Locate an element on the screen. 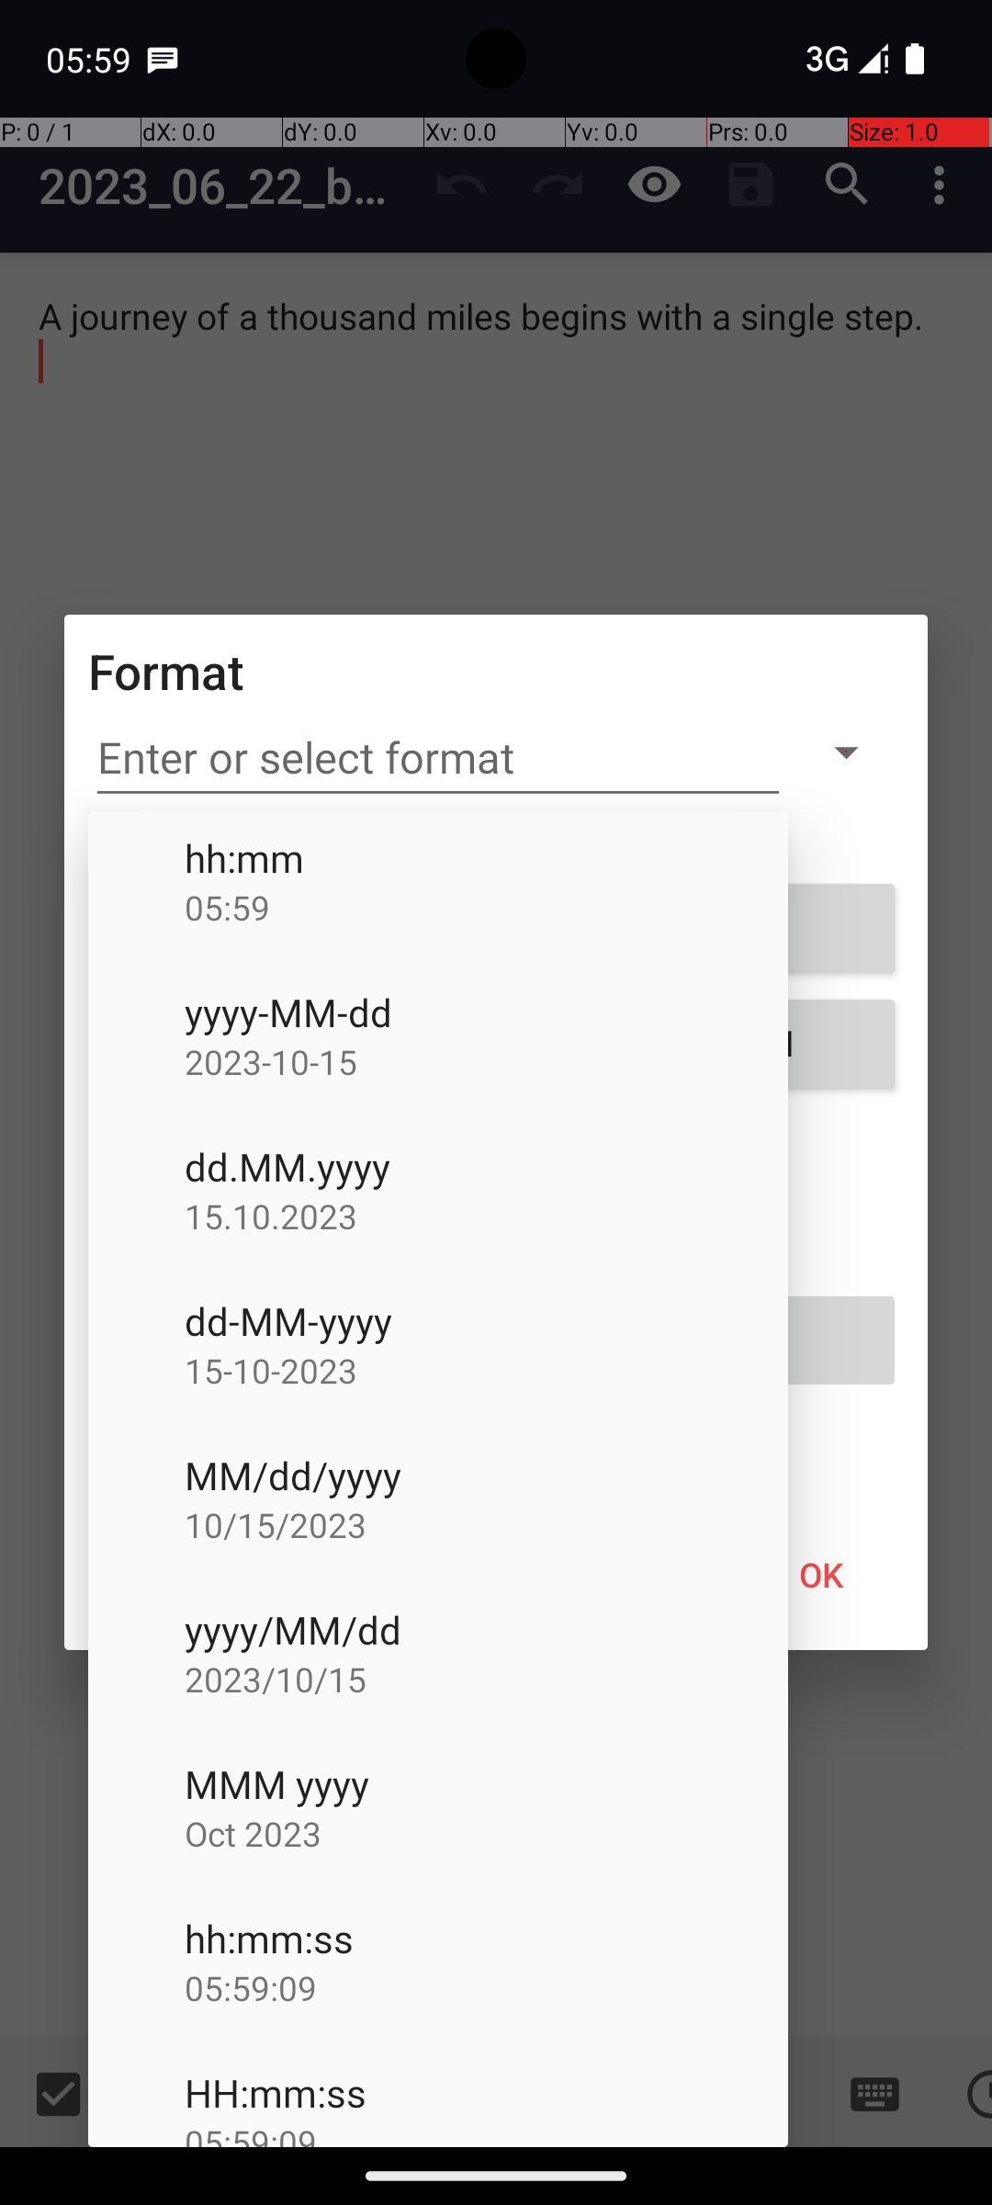 This screenshot has width=992, height=2205. MMM yyyy is located at coordinates (487, 1784).